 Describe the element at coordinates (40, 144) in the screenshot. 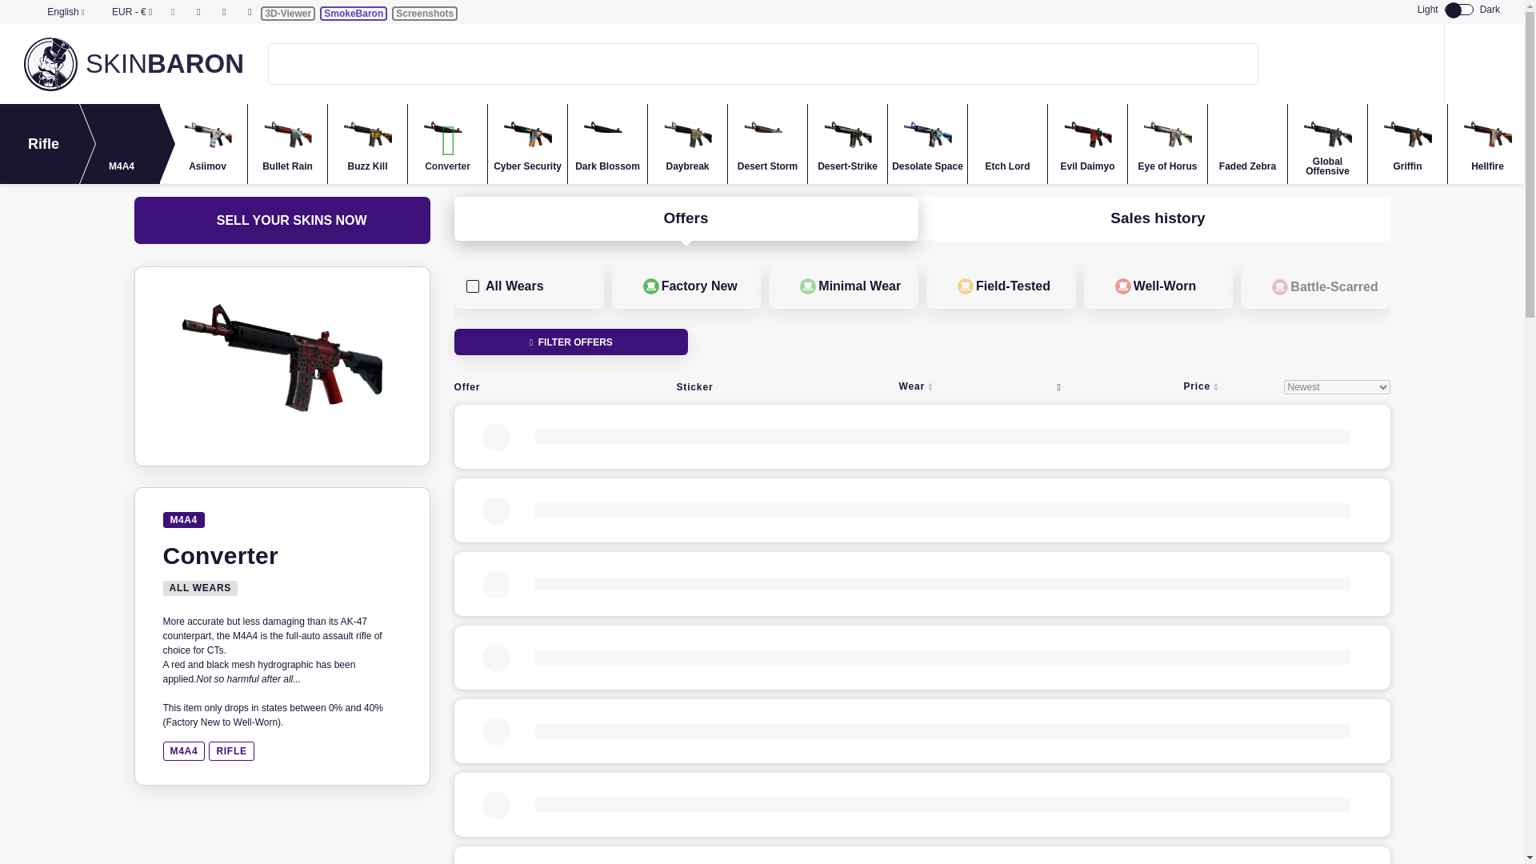

I see `Knife` at that location.